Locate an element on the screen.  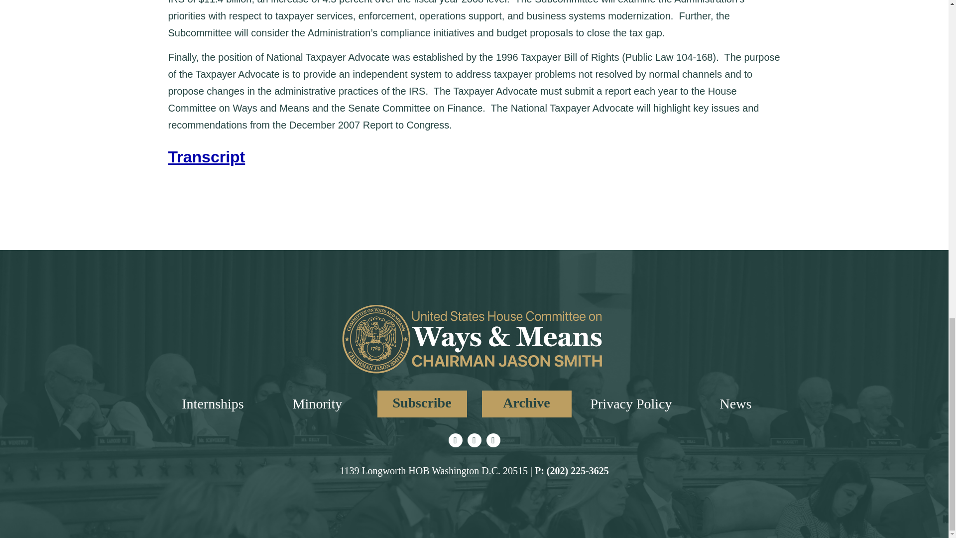
Minority is located at coordinates (317, 403).